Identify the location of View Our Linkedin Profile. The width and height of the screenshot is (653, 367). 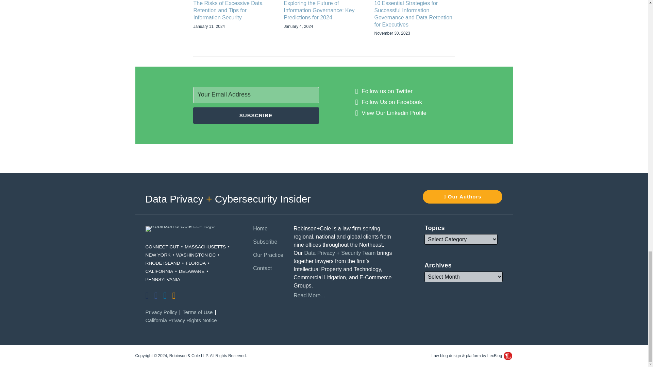
(394, 113).